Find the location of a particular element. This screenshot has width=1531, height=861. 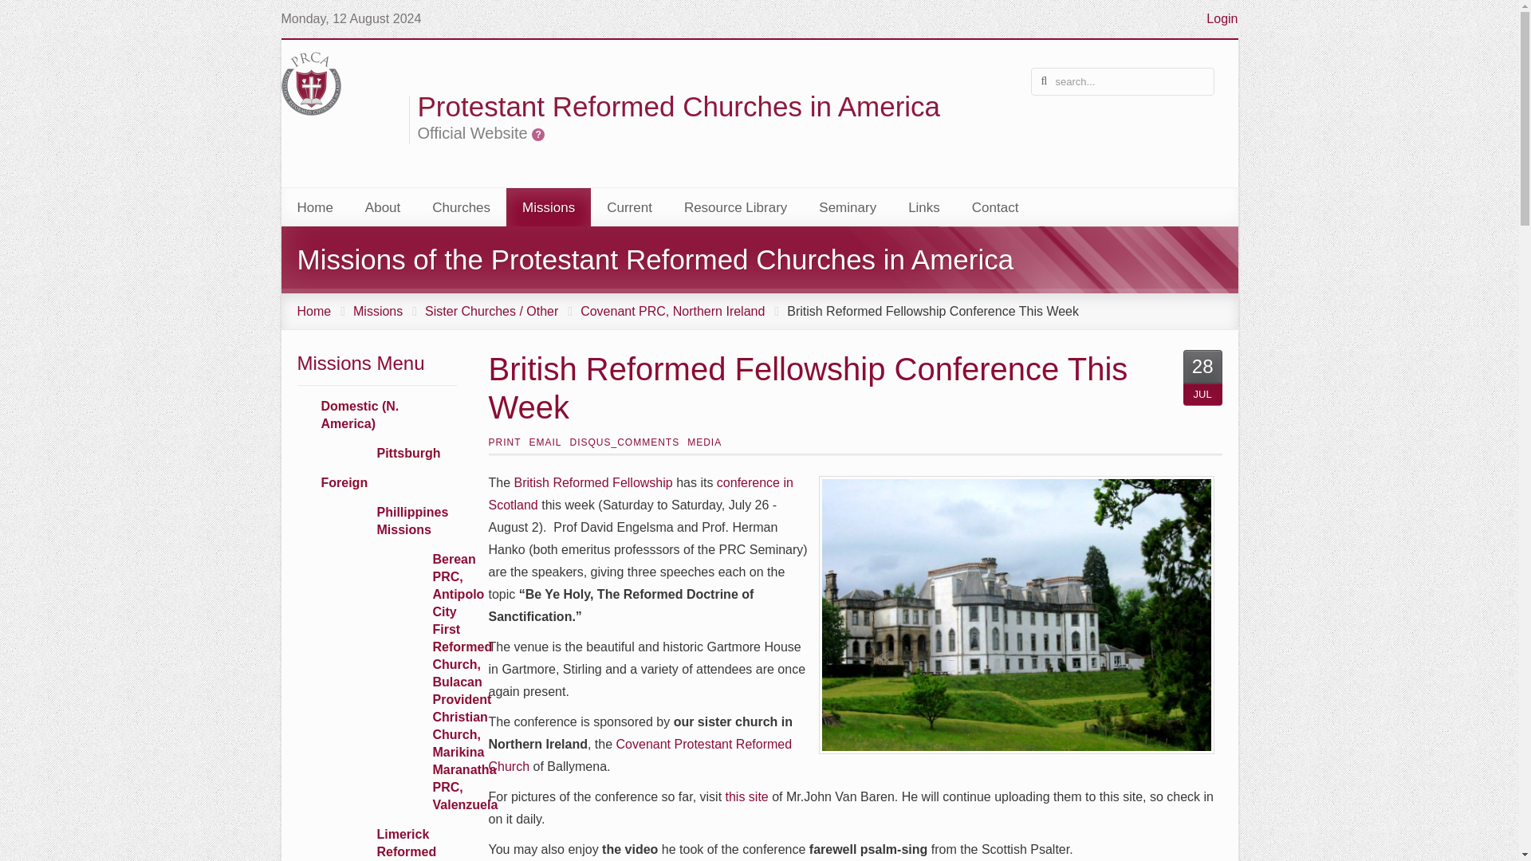

Reset is located at coordinates (16, 13).